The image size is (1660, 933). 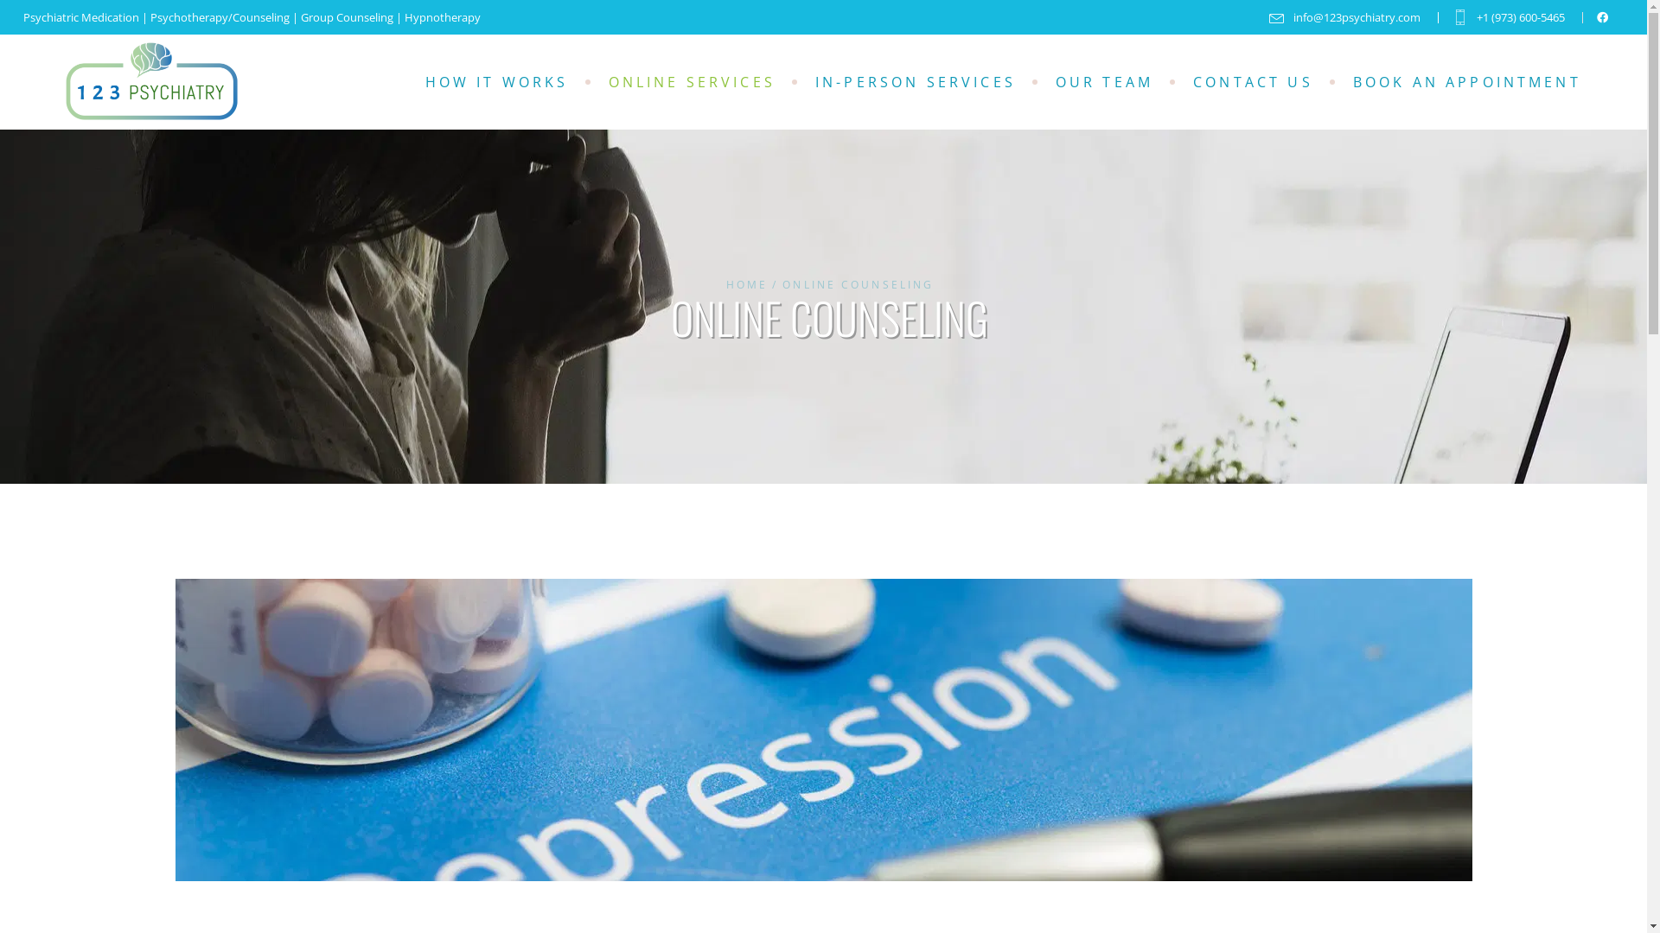 What do you see at coordinates (916, 82) in the screenshot?
I see `IN-PERSON SERVICES` at bounding box center [916, 82].